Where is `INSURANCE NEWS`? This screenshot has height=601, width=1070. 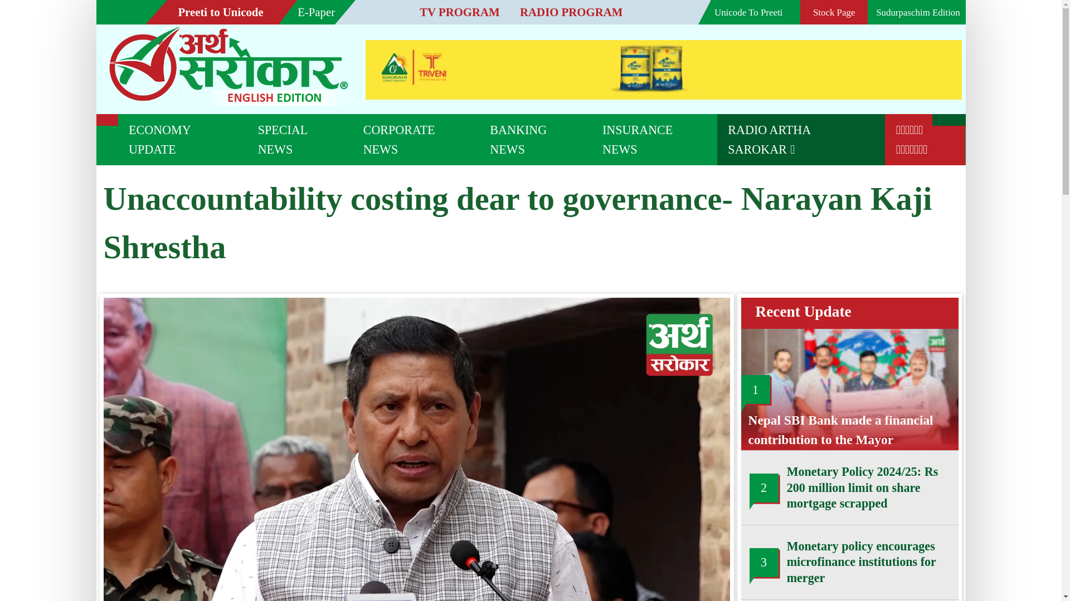
INSURANCE NEWS is located at coordinates (504, 107).